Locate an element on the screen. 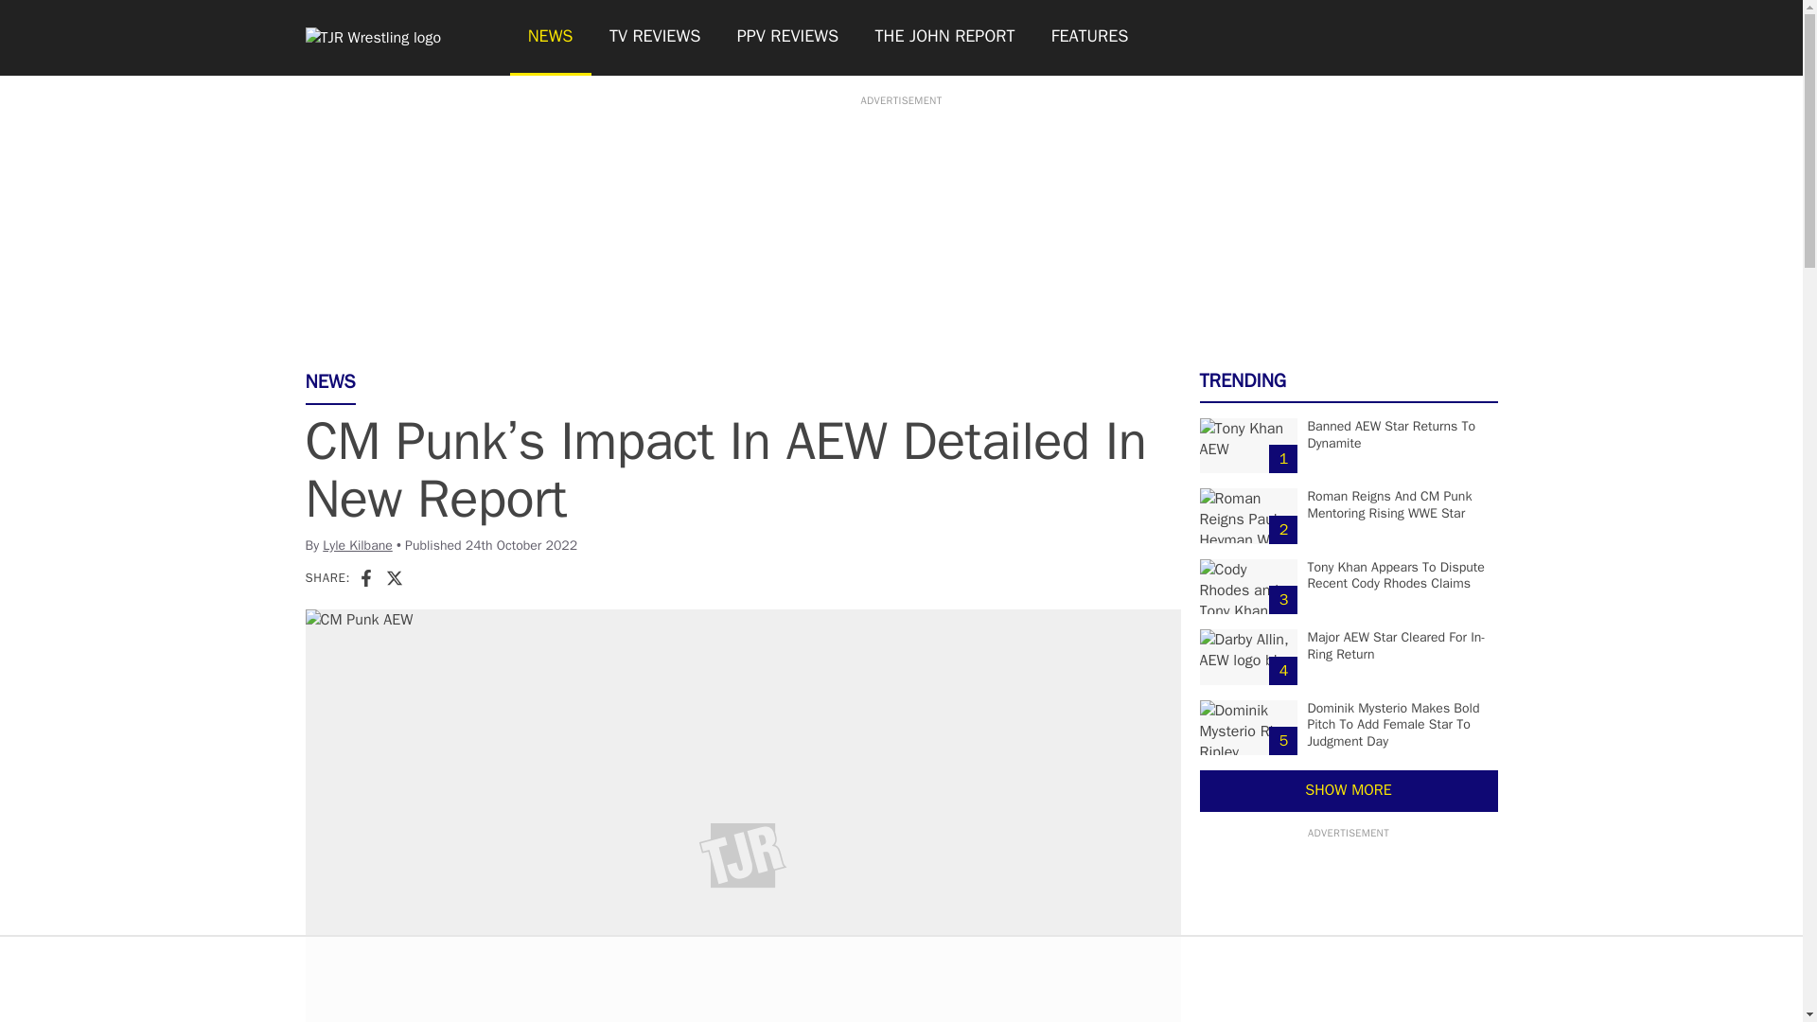 This screenshot has width=1817, height=1022. NEWS is located at coordinates (549, 38).